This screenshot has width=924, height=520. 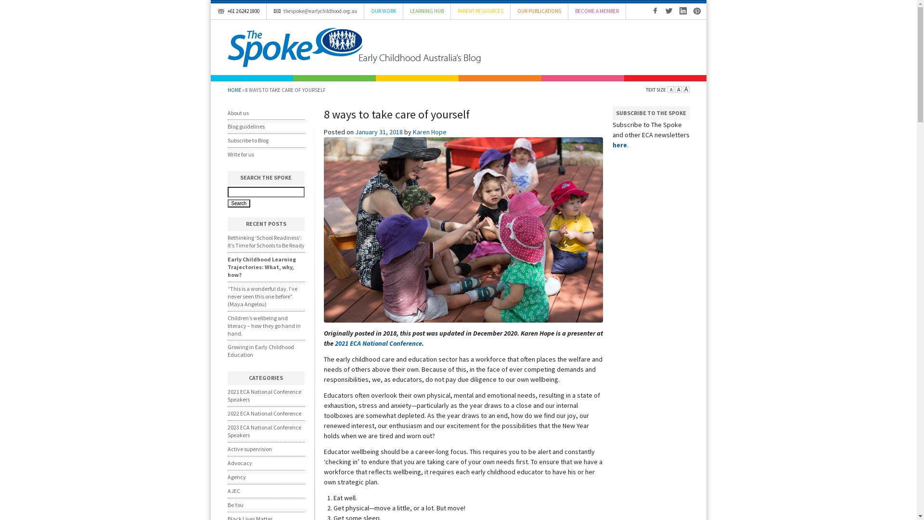 I want to click on Blog guidelines, so click(x=245, y=126).